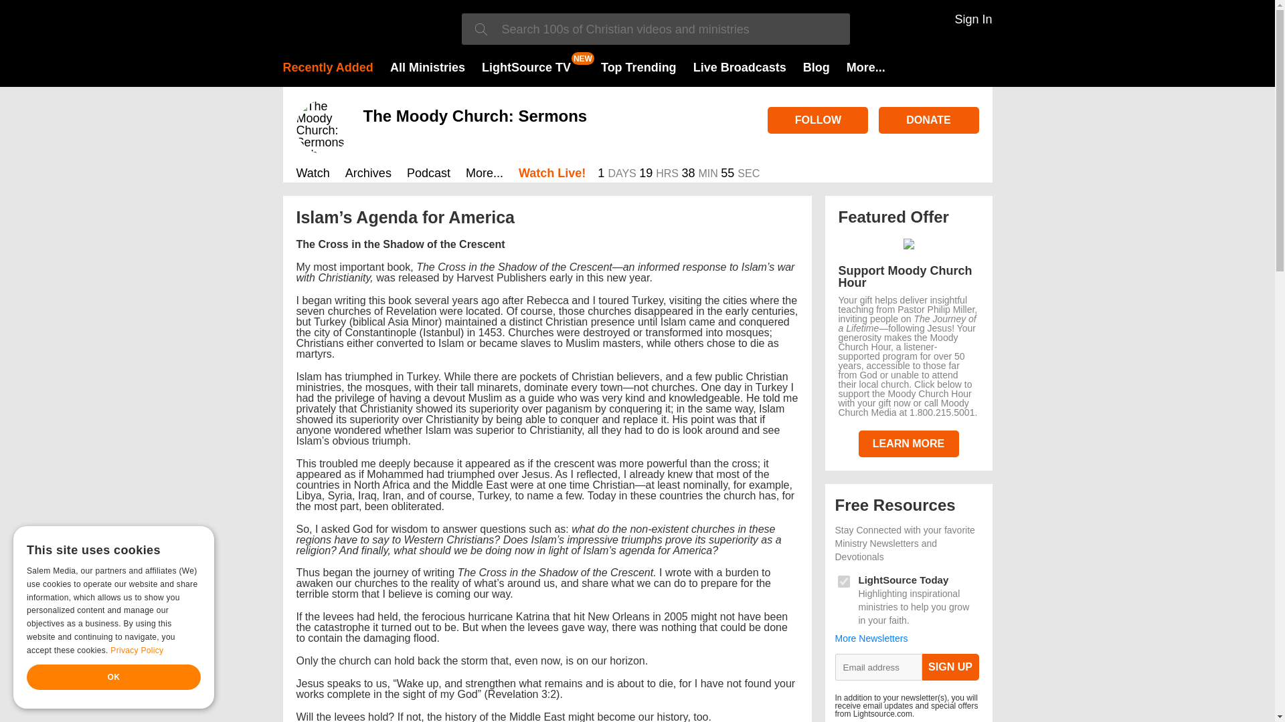  What do you see at coordinates (552, 174) in the screenshot?
I see `Watch Live!` at bounding box center [552, 174].